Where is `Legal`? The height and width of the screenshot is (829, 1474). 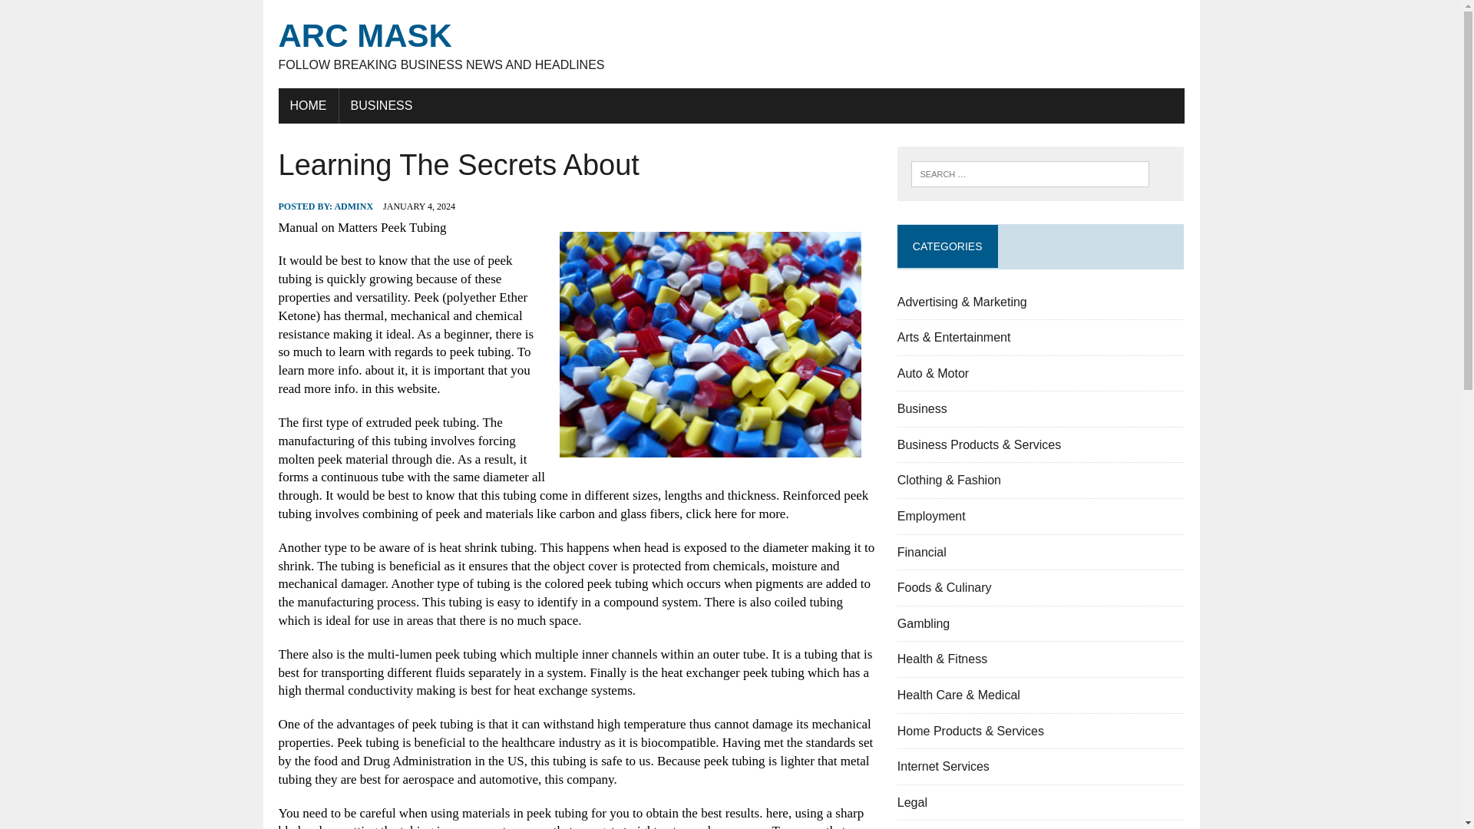
Legal is located at coordinates (912, 802).